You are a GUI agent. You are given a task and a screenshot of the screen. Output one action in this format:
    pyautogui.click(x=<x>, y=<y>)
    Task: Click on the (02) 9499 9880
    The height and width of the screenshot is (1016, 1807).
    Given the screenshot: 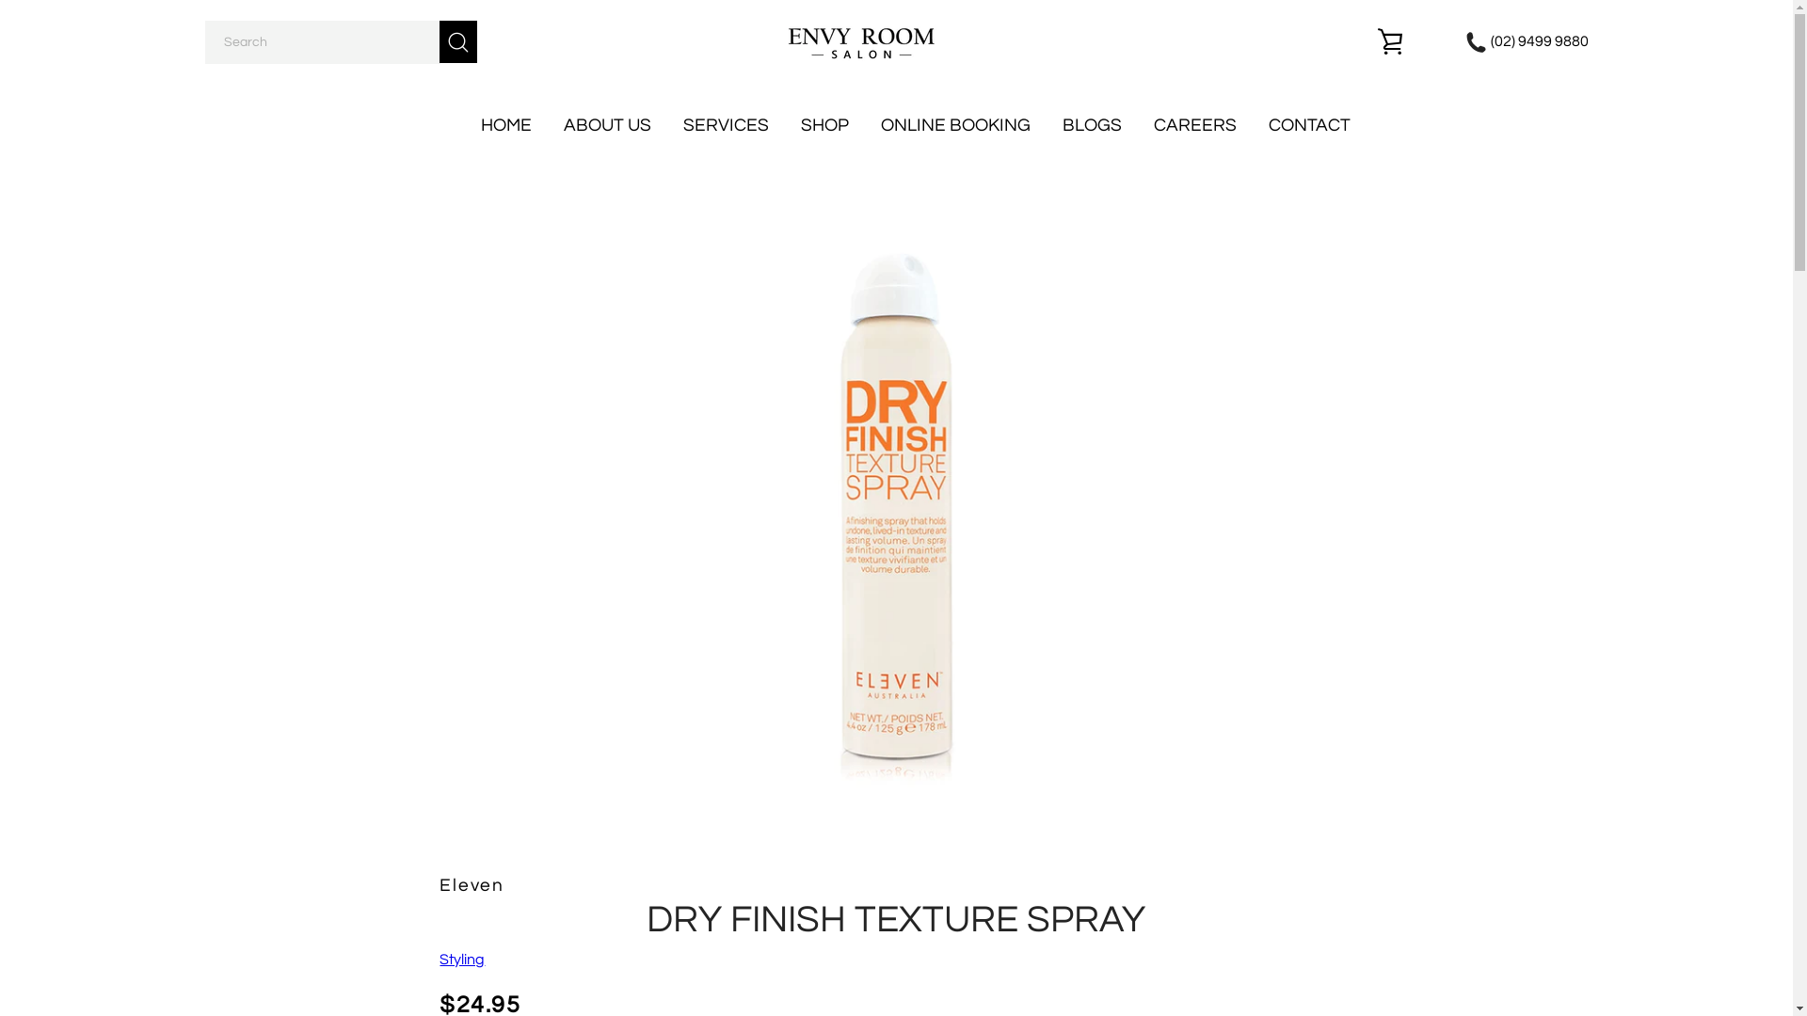 What is the action you would take?
    pyautogui.click(x=1527, y=41)
    